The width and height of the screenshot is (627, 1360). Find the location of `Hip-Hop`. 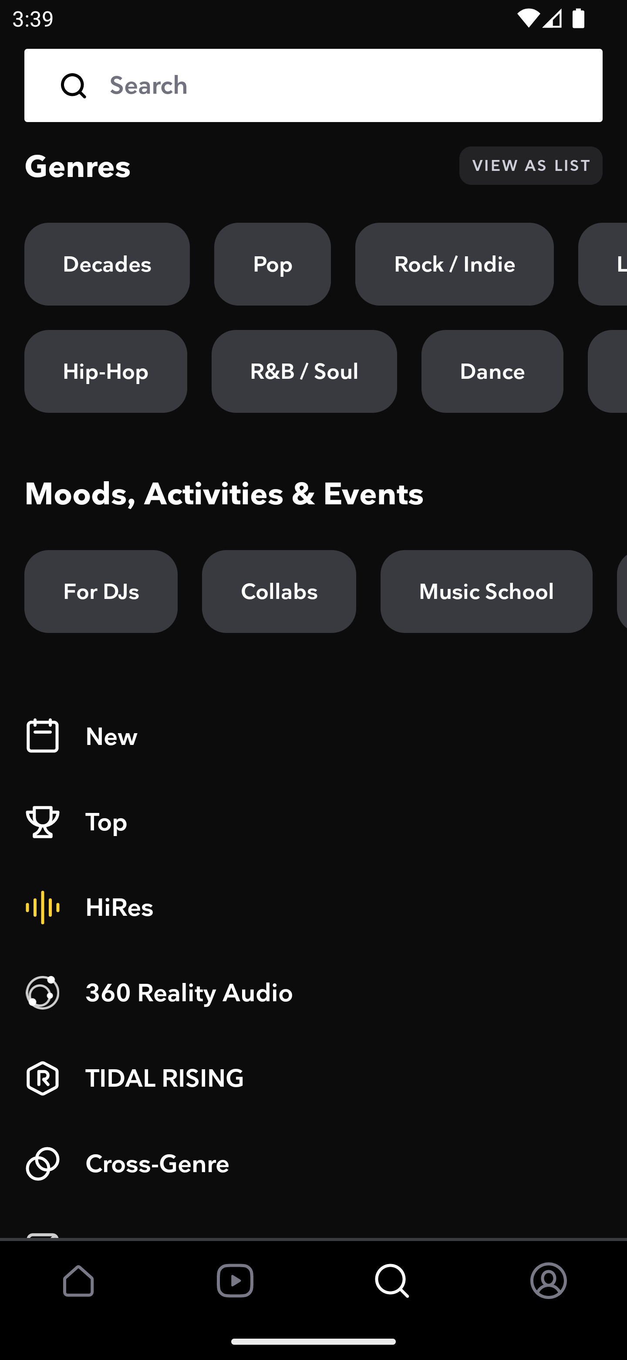

Hip-Hop is located at coordinates (106, 372).